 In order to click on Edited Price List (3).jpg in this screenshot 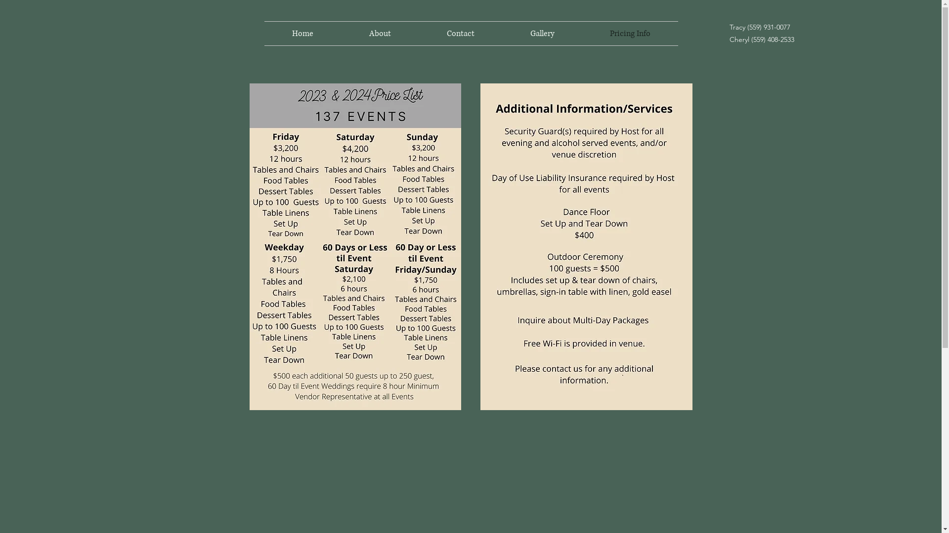, I will do `click(586, 247)`.